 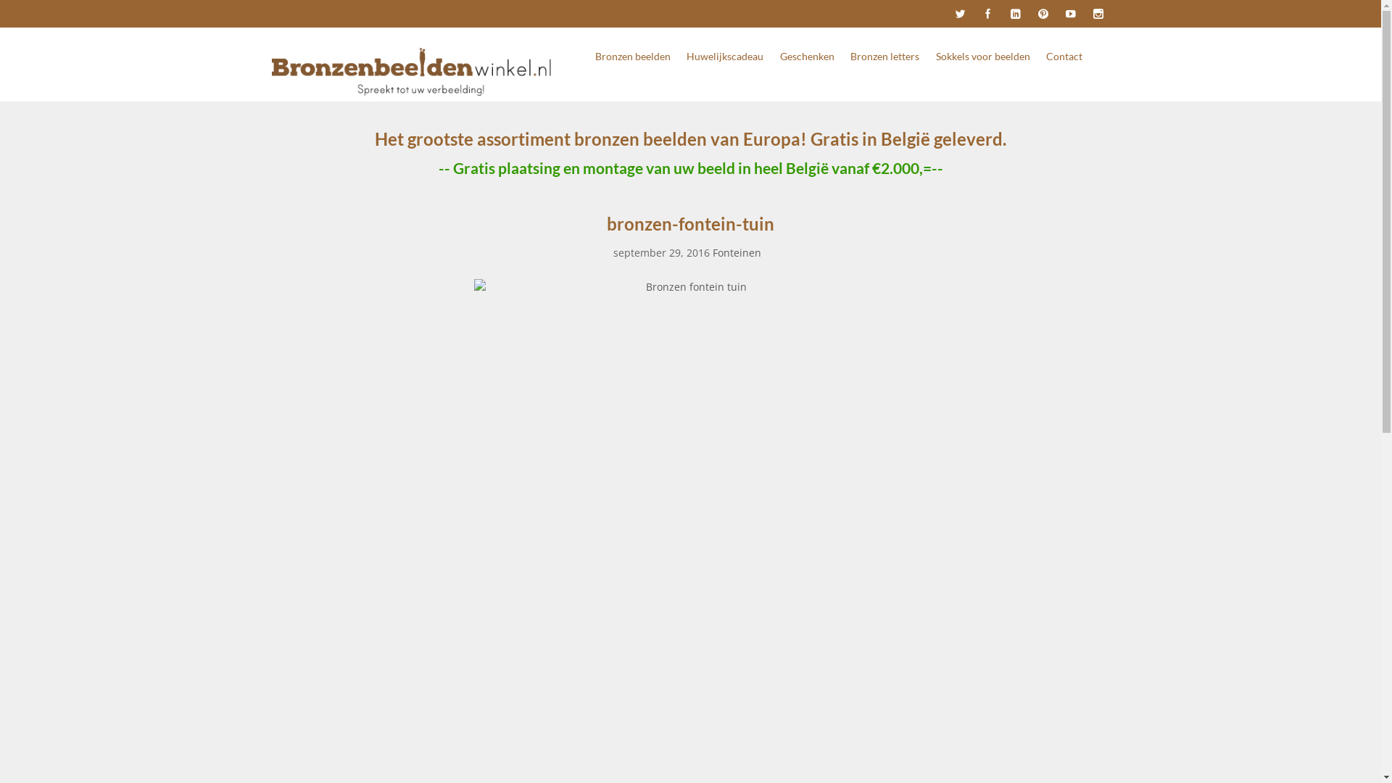 I want to click on Huwelijkscadeau, so click(x=725, y=57).